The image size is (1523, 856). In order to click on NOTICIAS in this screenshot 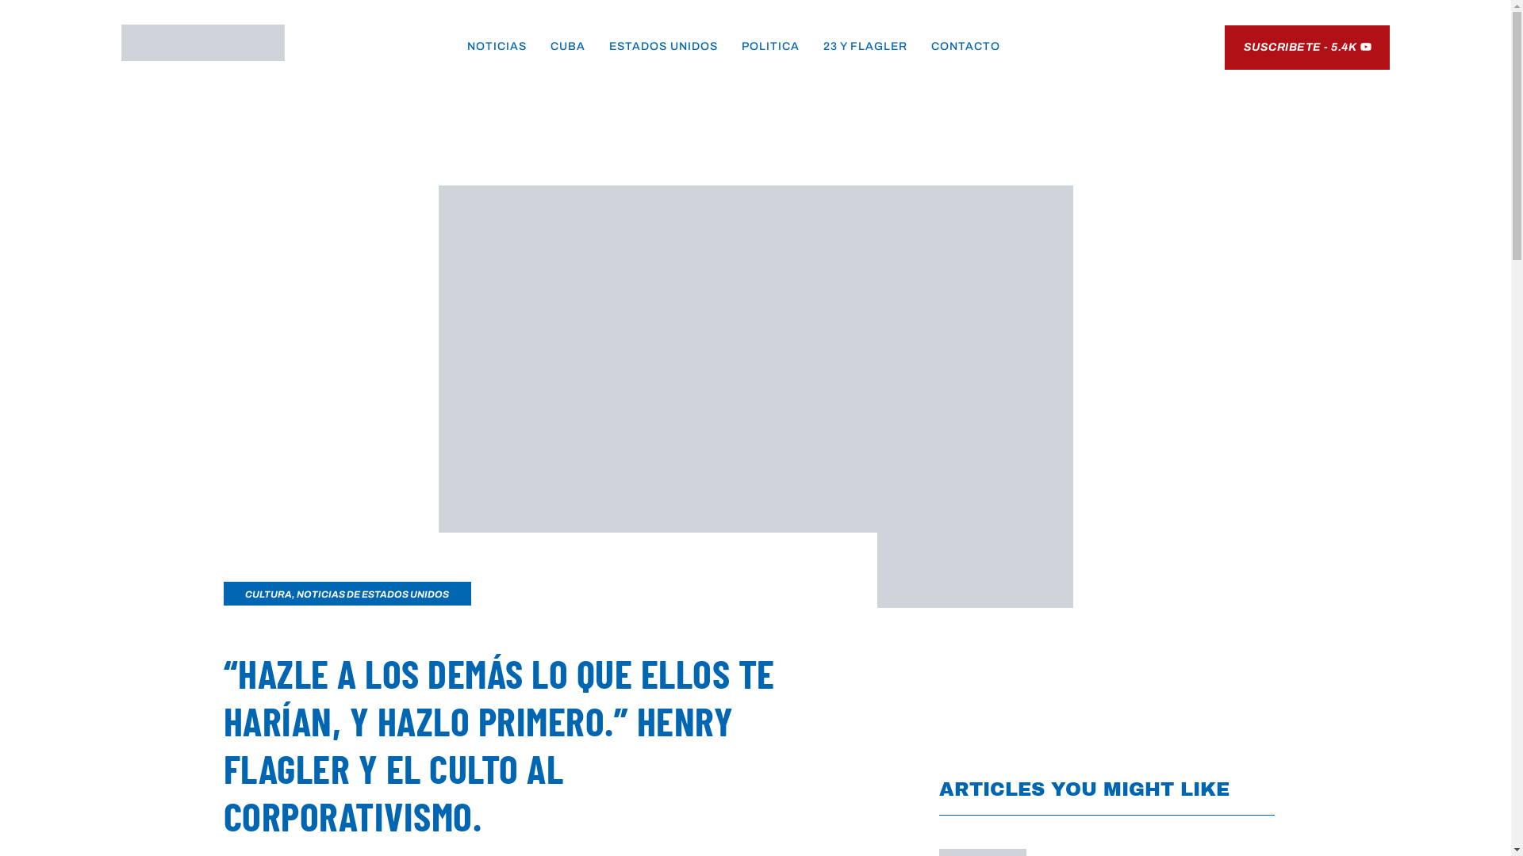, I will do `click(497, 46)`.